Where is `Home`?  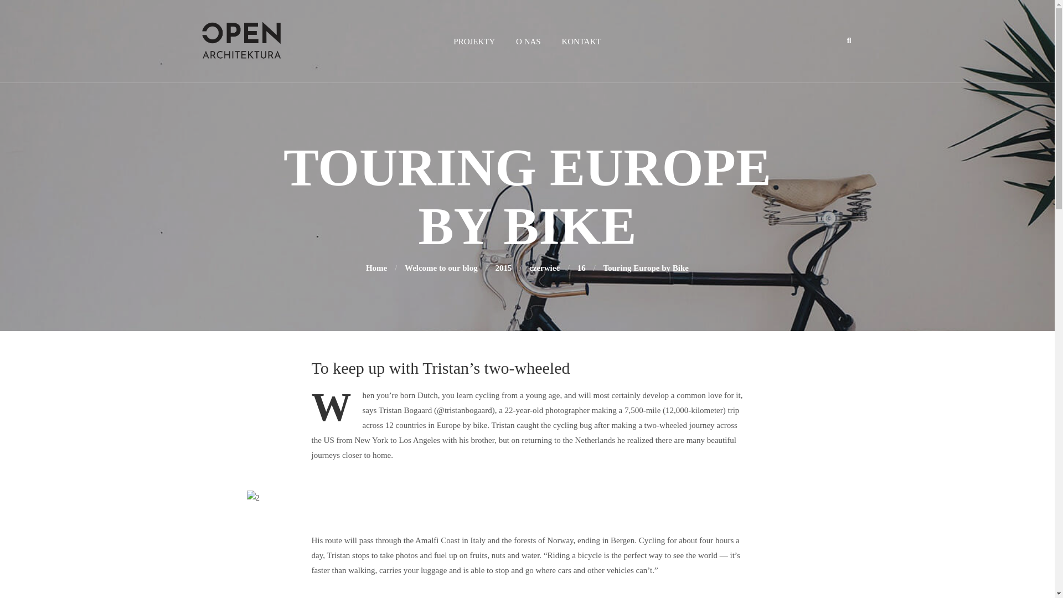
Home is located at coordinates (376, 268).